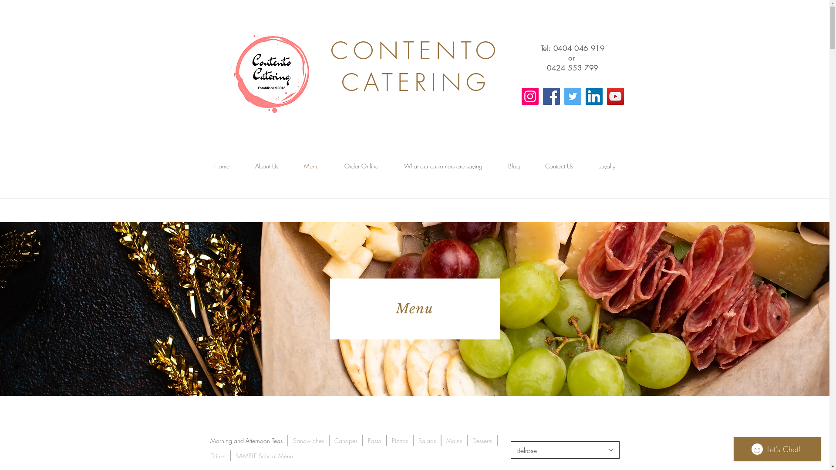 The width and height of the screenshot is (836, 470). Describe the element at coordinates (266, 166) in the screenshot. I see `About Us` at that location.